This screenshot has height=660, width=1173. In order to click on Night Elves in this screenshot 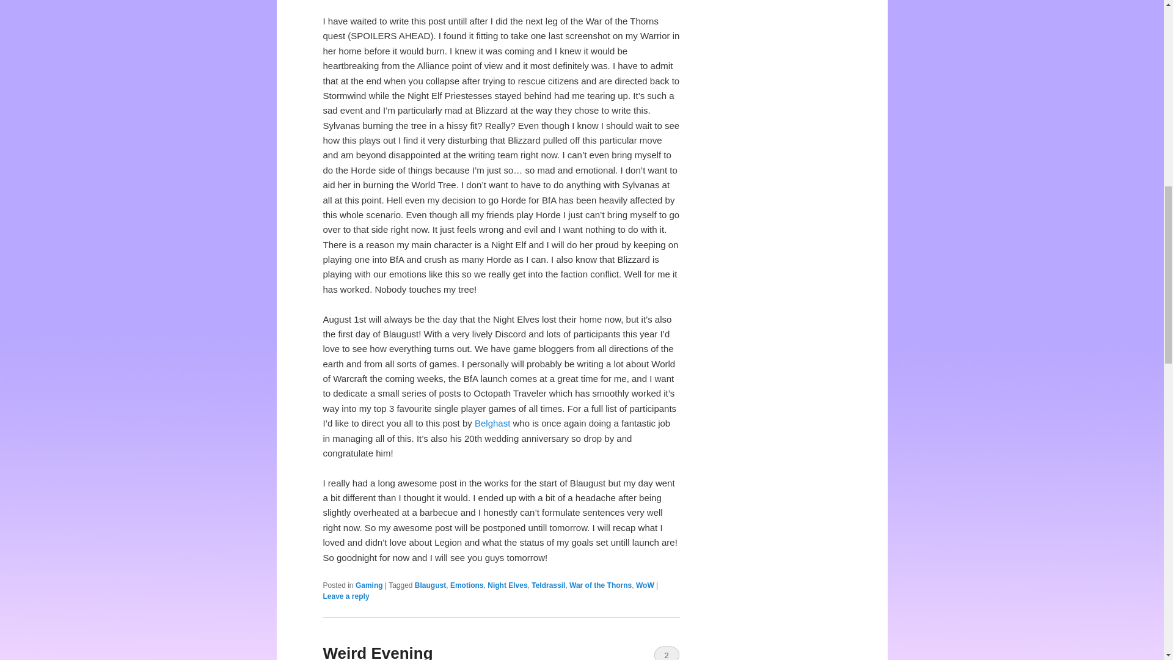, I will do `click(507, 585)`.